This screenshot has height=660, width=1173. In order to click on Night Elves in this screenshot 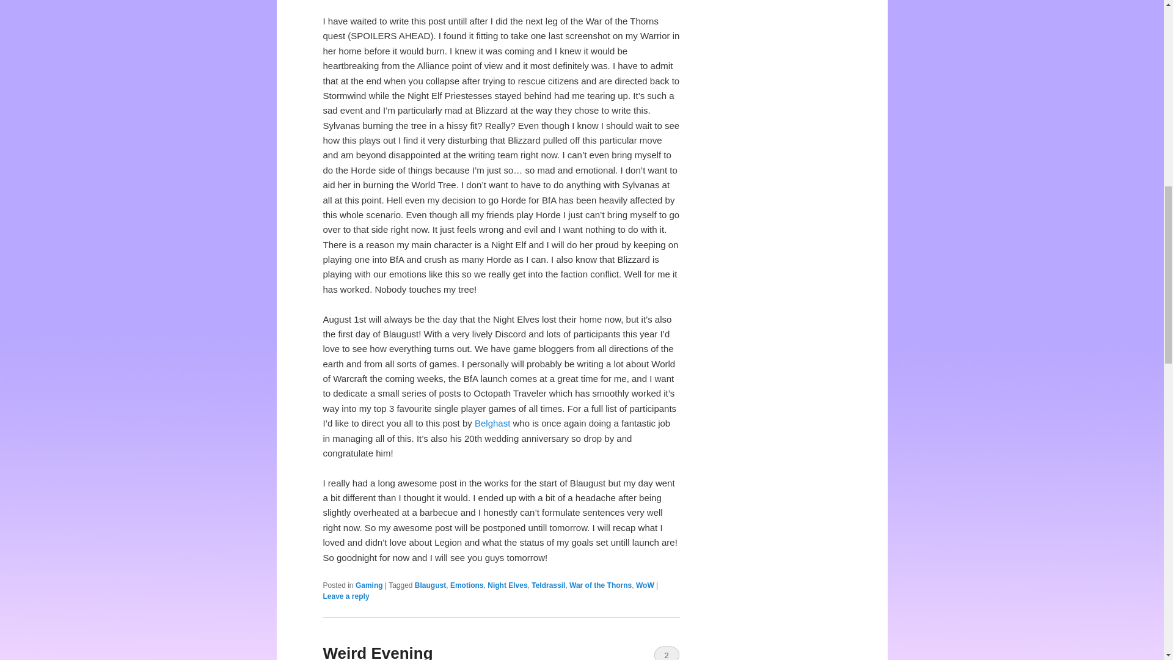, I will do `click(507, 585)`.